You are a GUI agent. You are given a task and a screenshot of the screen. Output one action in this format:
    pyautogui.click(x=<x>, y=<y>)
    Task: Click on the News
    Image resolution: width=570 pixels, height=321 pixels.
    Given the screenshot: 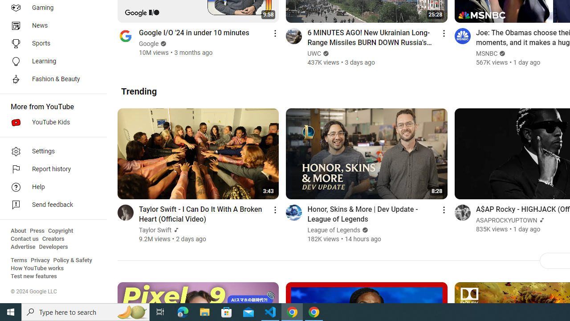 What is the action you would take?
    pyautogui.click(x=51, y=26)
    